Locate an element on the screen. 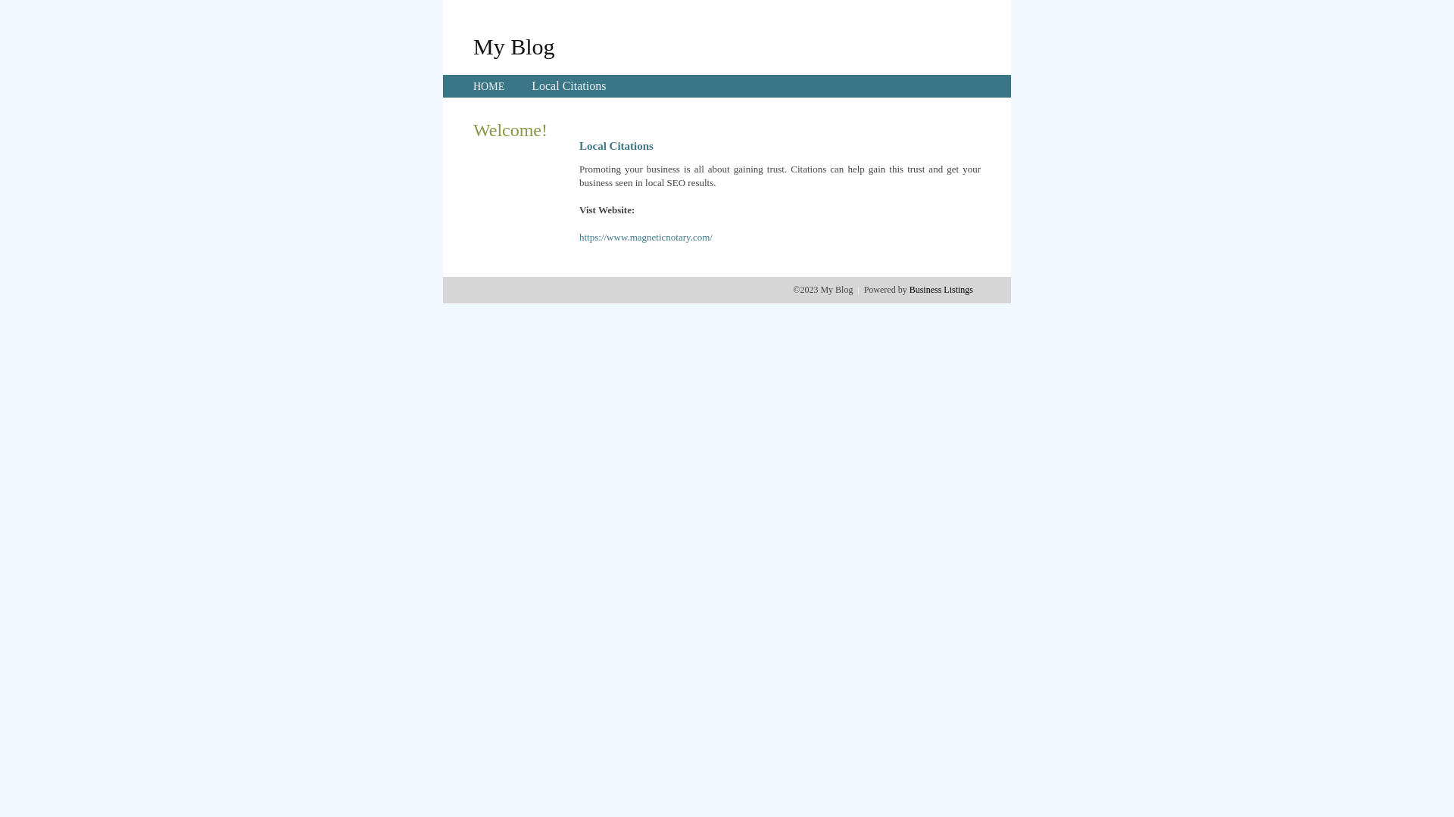 This screenshot has width=1454, height=817. https://www.magneticnotary.com/ is located at coordinates (646, 238).